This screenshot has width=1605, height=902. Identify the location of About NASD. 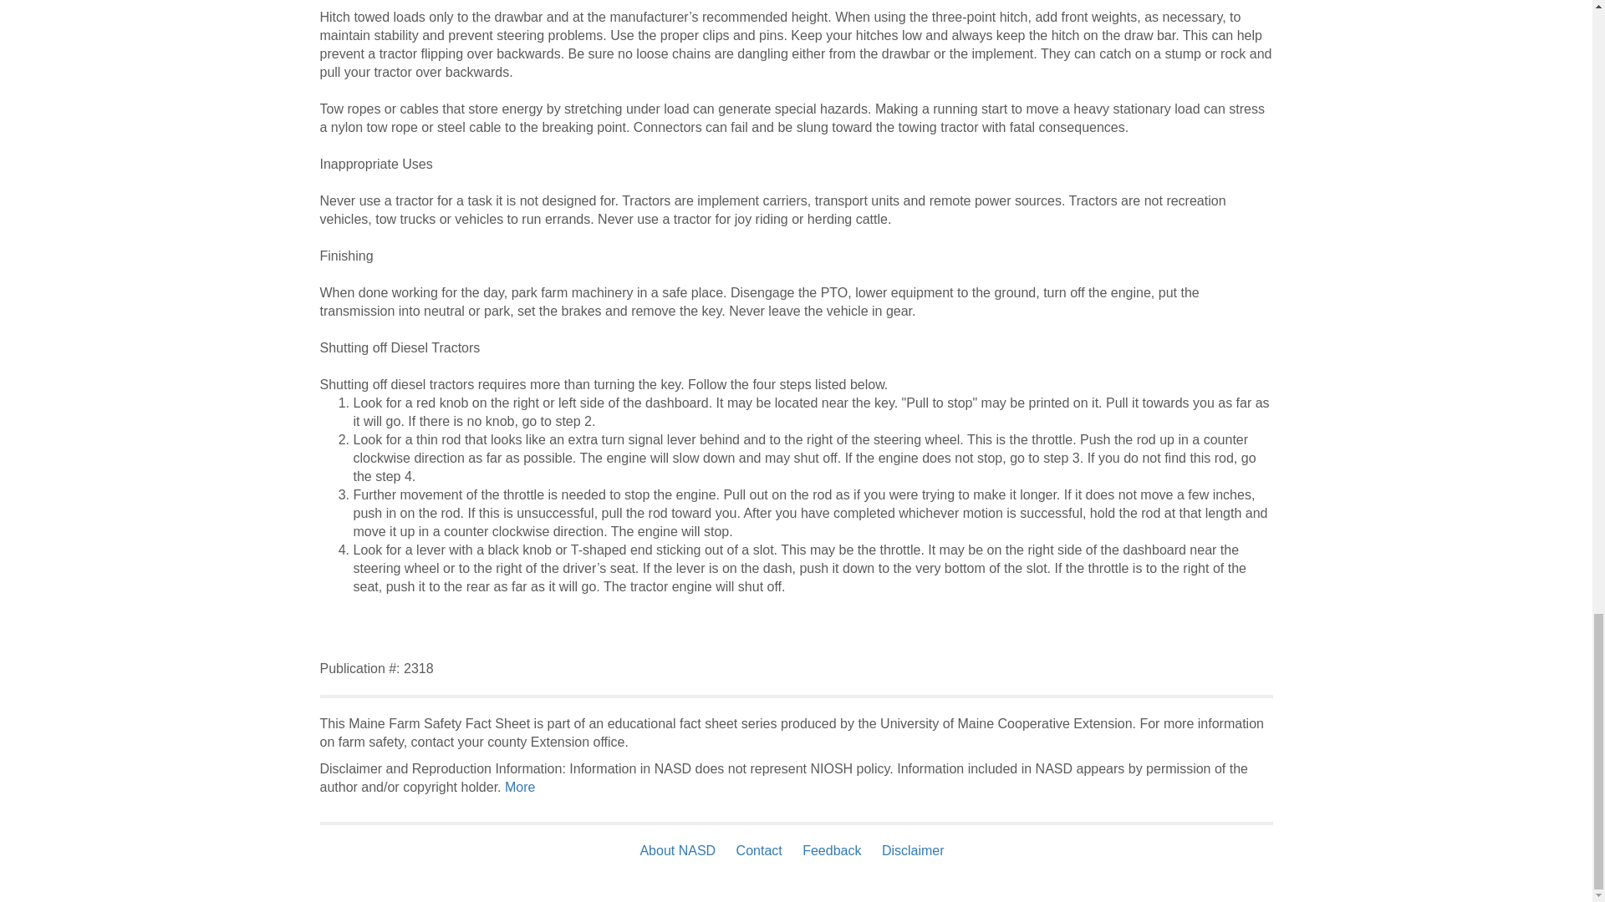
(680, 850).